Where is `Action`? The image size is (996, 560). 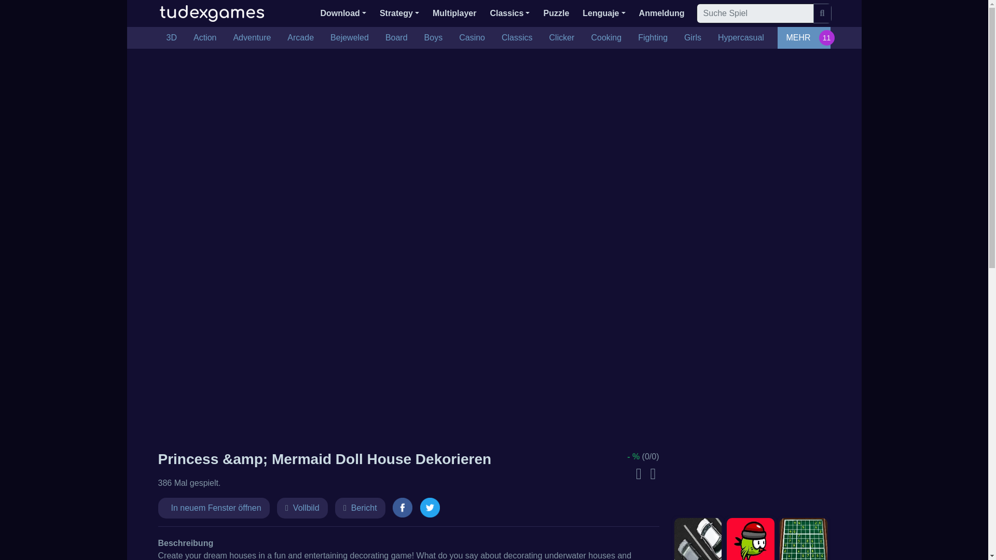 Action is located at coordinates (205, 37).